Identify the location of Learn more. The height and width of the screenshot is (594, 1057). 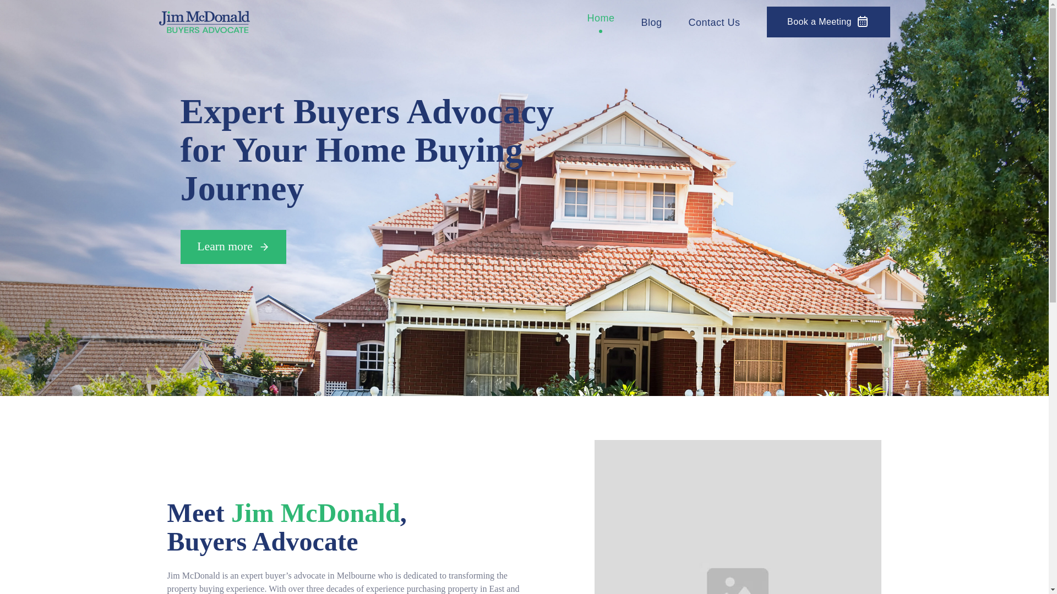
(233, 246).